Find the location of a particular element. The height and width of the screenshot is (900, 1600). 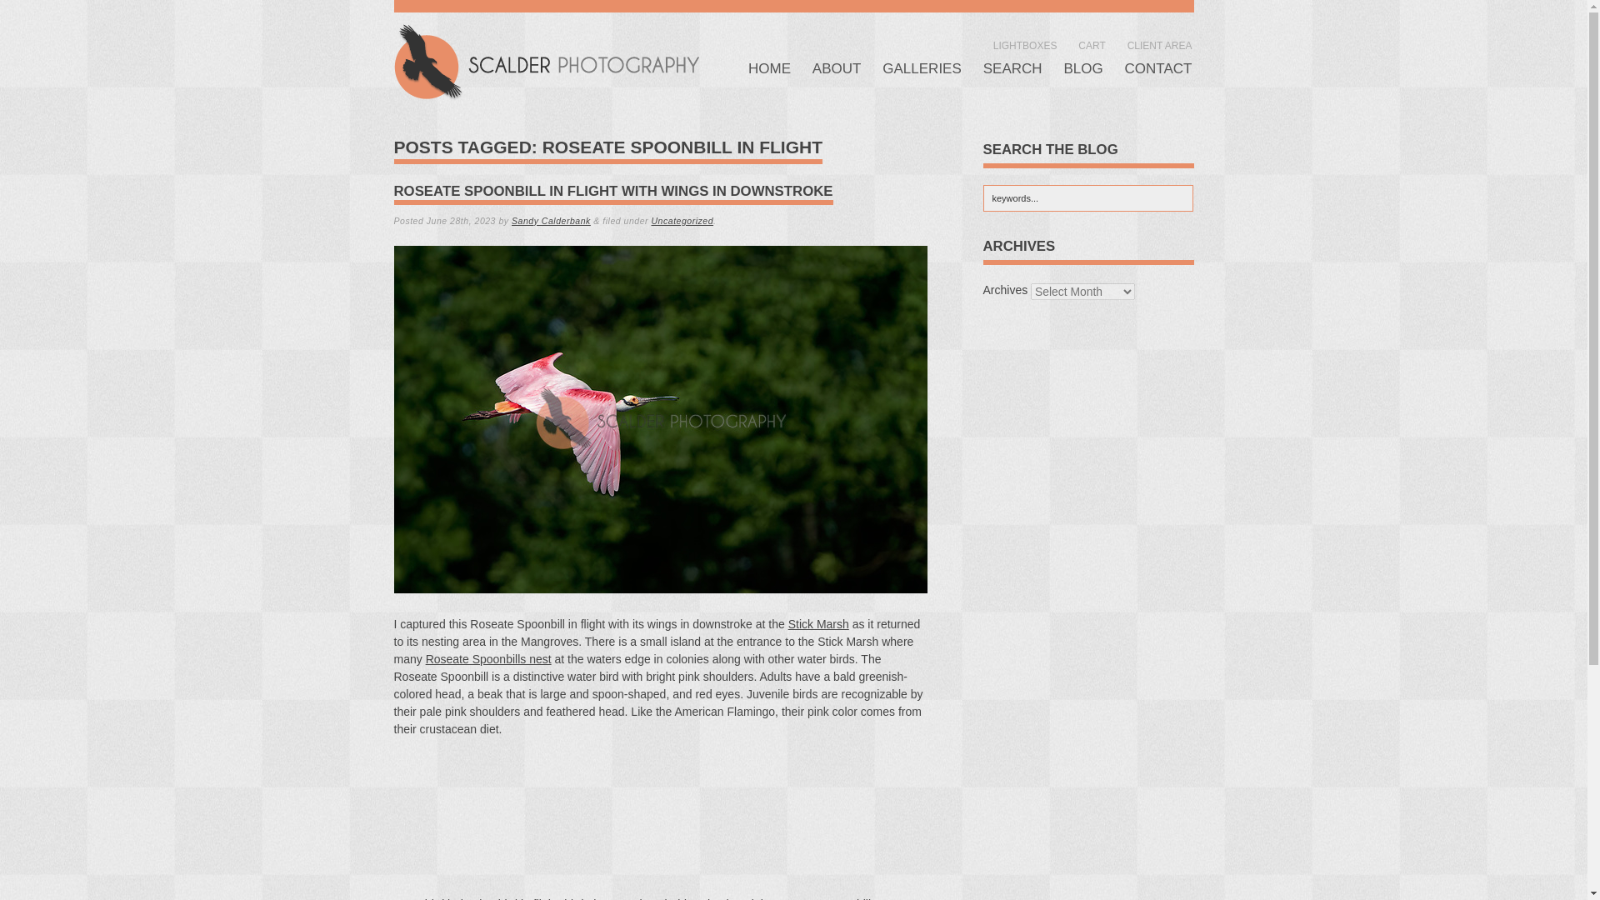

Find out more about me is located at coordinates (837, 68).